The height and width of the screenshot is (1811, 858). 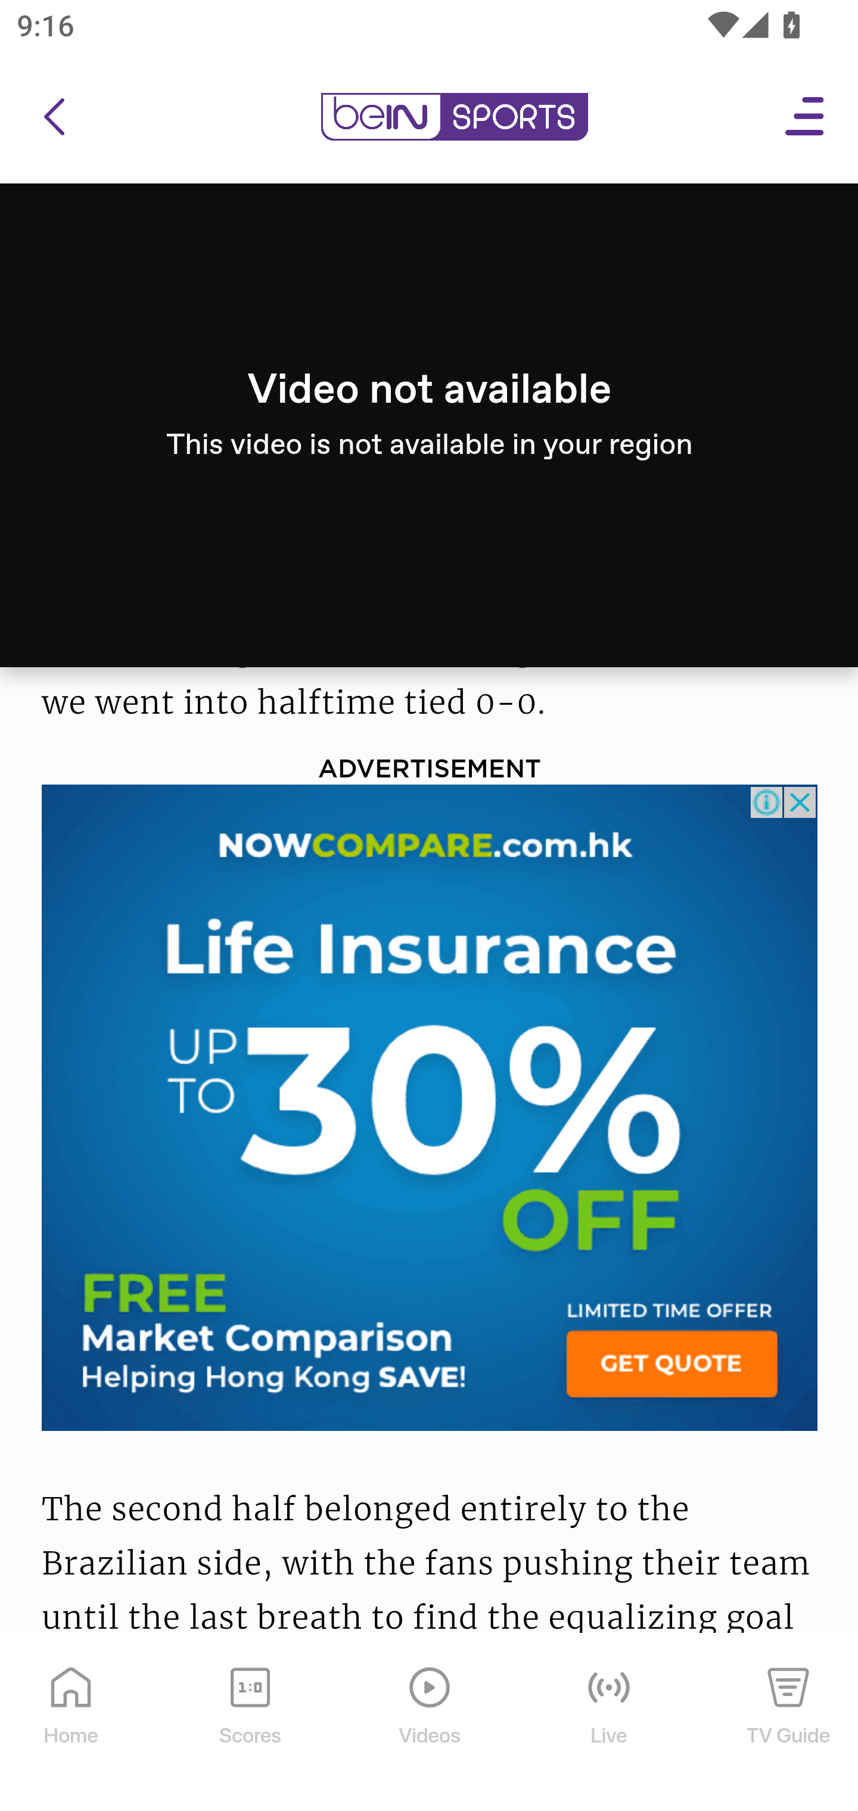 I want to click on TV Guide TV Guide Icon TV Guide, so click(x=789, y=1723).